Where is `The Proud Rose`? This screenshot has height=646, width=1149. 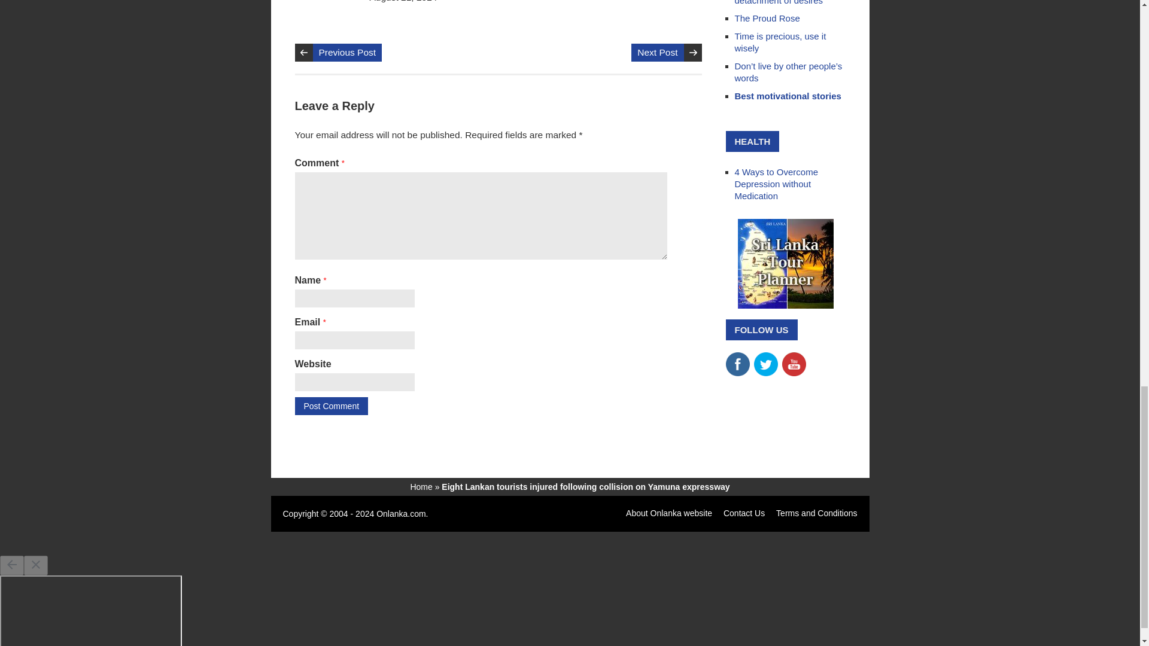 The Proud Rose is located at coordinates (767, 18).